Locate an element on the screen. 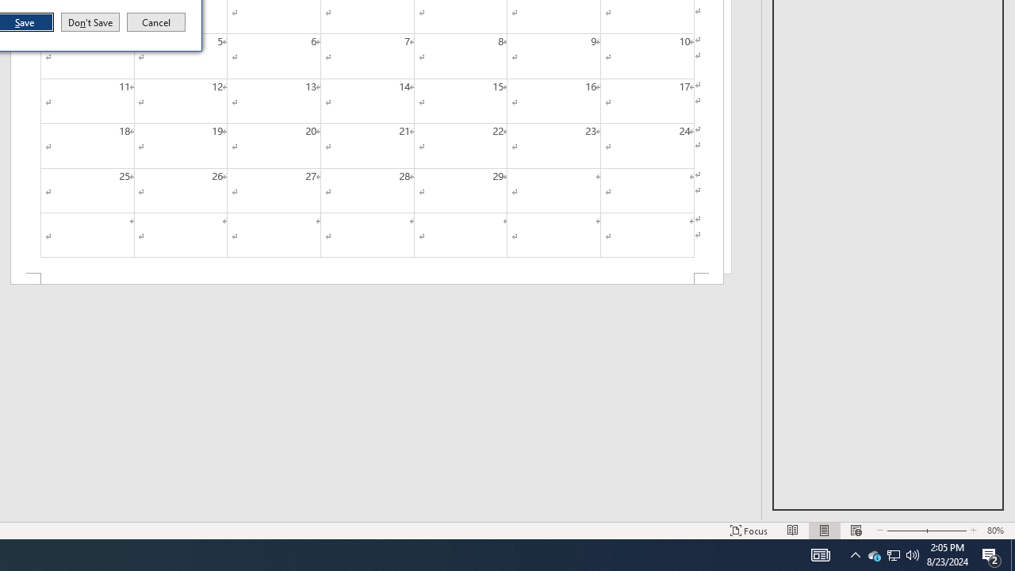  User Promoted Notification Area is located at coordinates (913, 555).